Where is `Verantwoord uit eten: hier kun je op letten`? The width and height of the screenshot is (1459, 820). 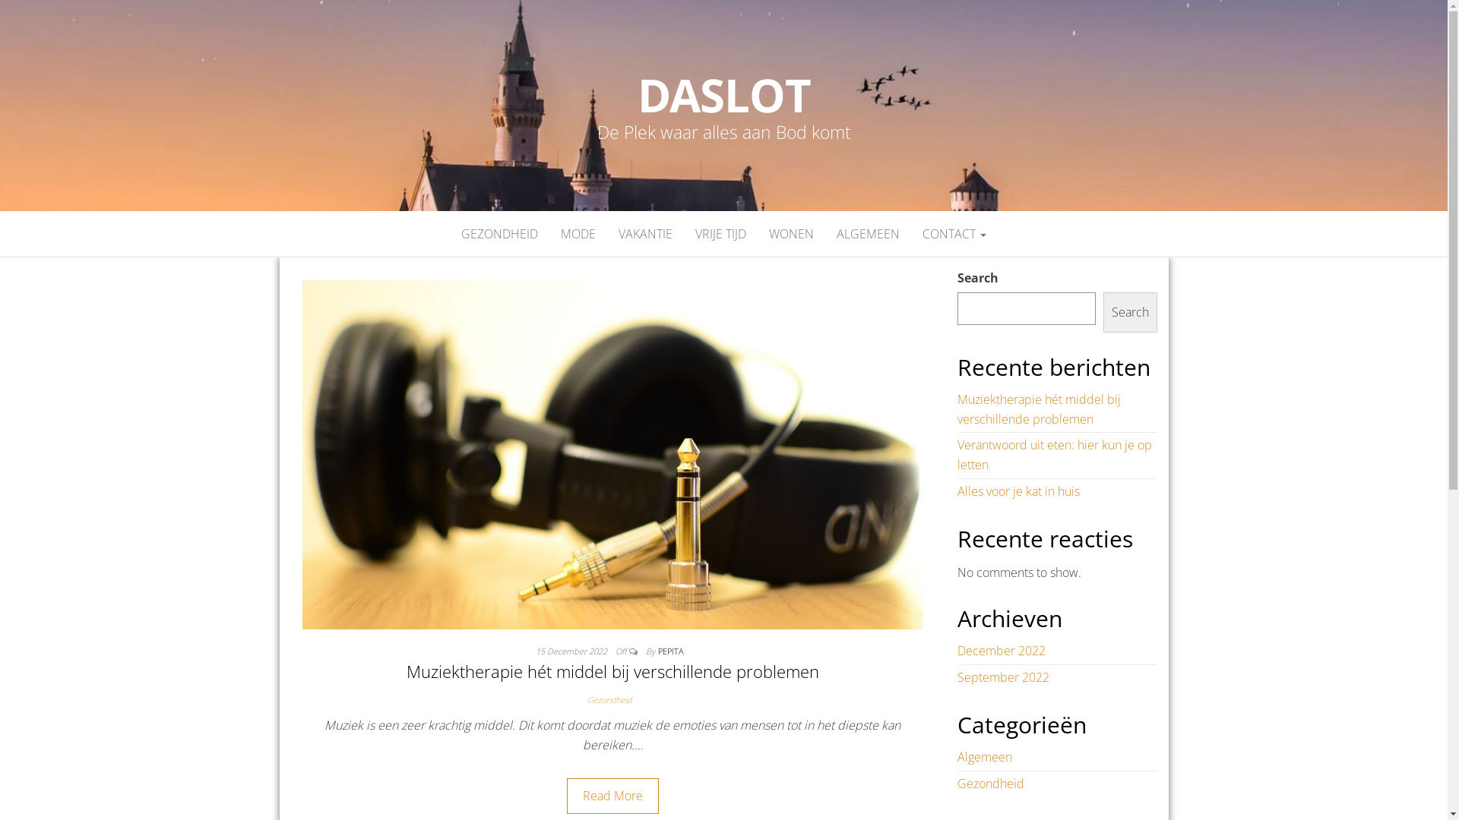
Verantwoord uit eten: hier kun je op letten is located at coordinates (1055, 455).